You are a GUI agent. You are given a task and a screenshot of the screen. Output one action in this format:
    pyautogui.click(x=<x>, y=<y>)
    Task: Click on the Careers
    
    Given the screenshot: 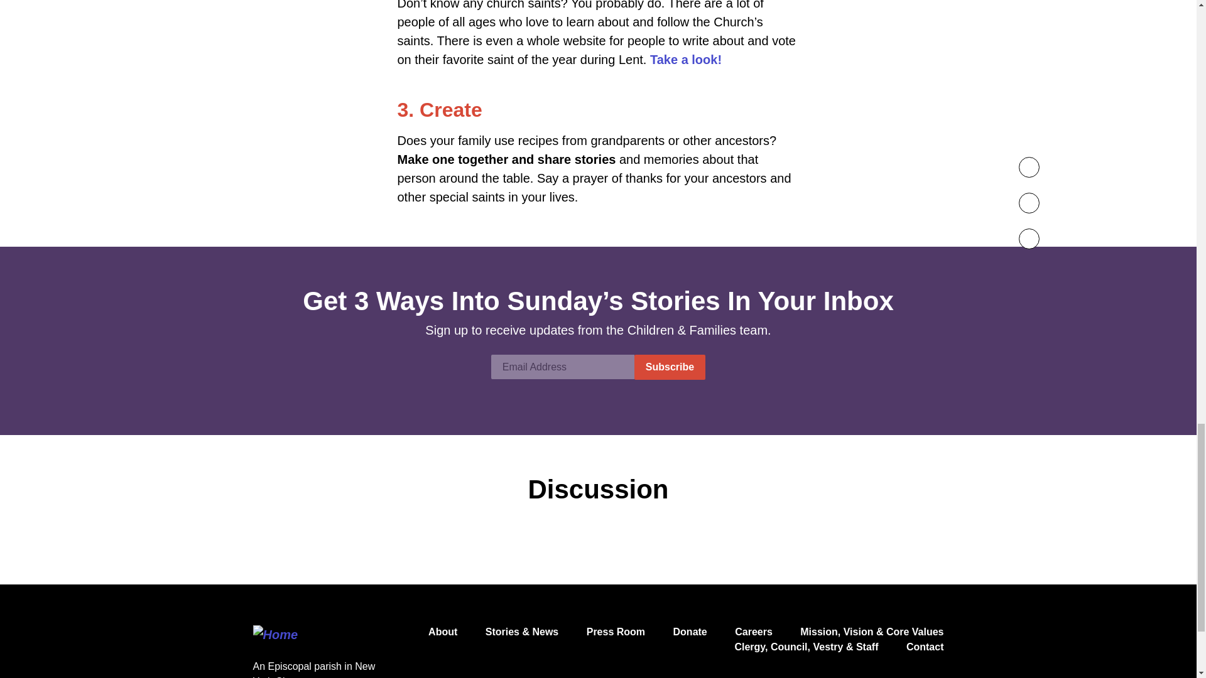 What is the action you would take?
    pyautogui.click(x=754, y=632)
    